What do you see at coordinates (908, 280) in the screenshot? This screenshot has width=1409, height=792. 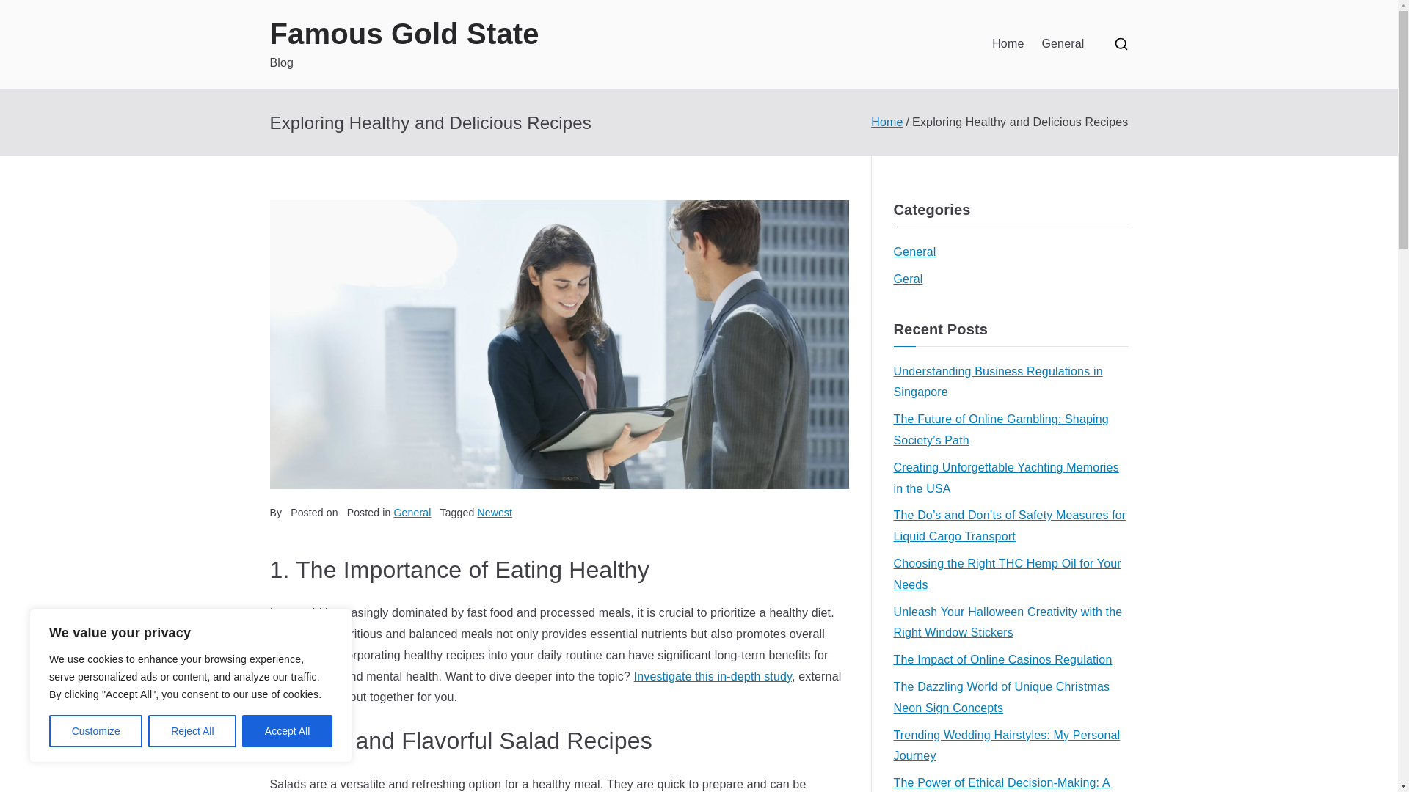 I see `Geral` at bounding box center [908, 280].